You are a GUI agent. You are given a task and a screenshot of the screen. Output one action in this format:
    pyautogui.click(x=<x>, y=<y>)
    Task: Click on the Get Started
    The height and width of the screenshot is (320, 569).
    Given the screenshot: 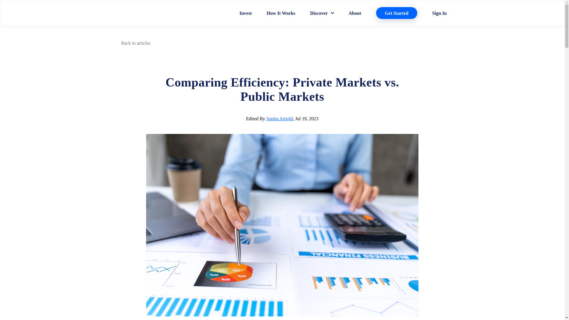 What is the action you would take?
    pyautogui.click(x=397, y=13)
    